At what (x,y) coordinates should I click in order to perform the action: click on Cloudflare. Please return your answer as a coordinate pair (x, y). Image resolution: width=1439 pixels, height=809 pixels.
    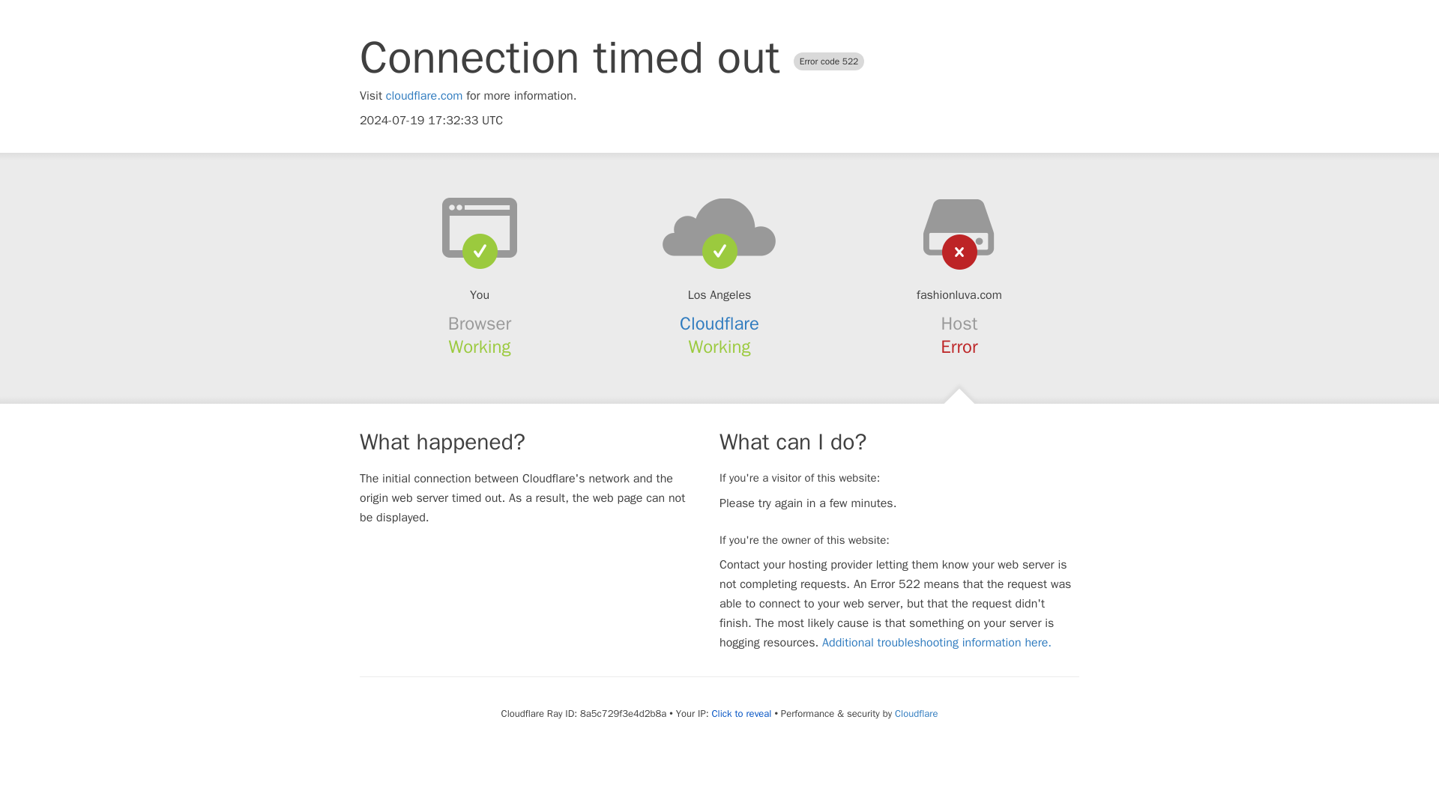
    Looking at the image, I should click on (916, 713).